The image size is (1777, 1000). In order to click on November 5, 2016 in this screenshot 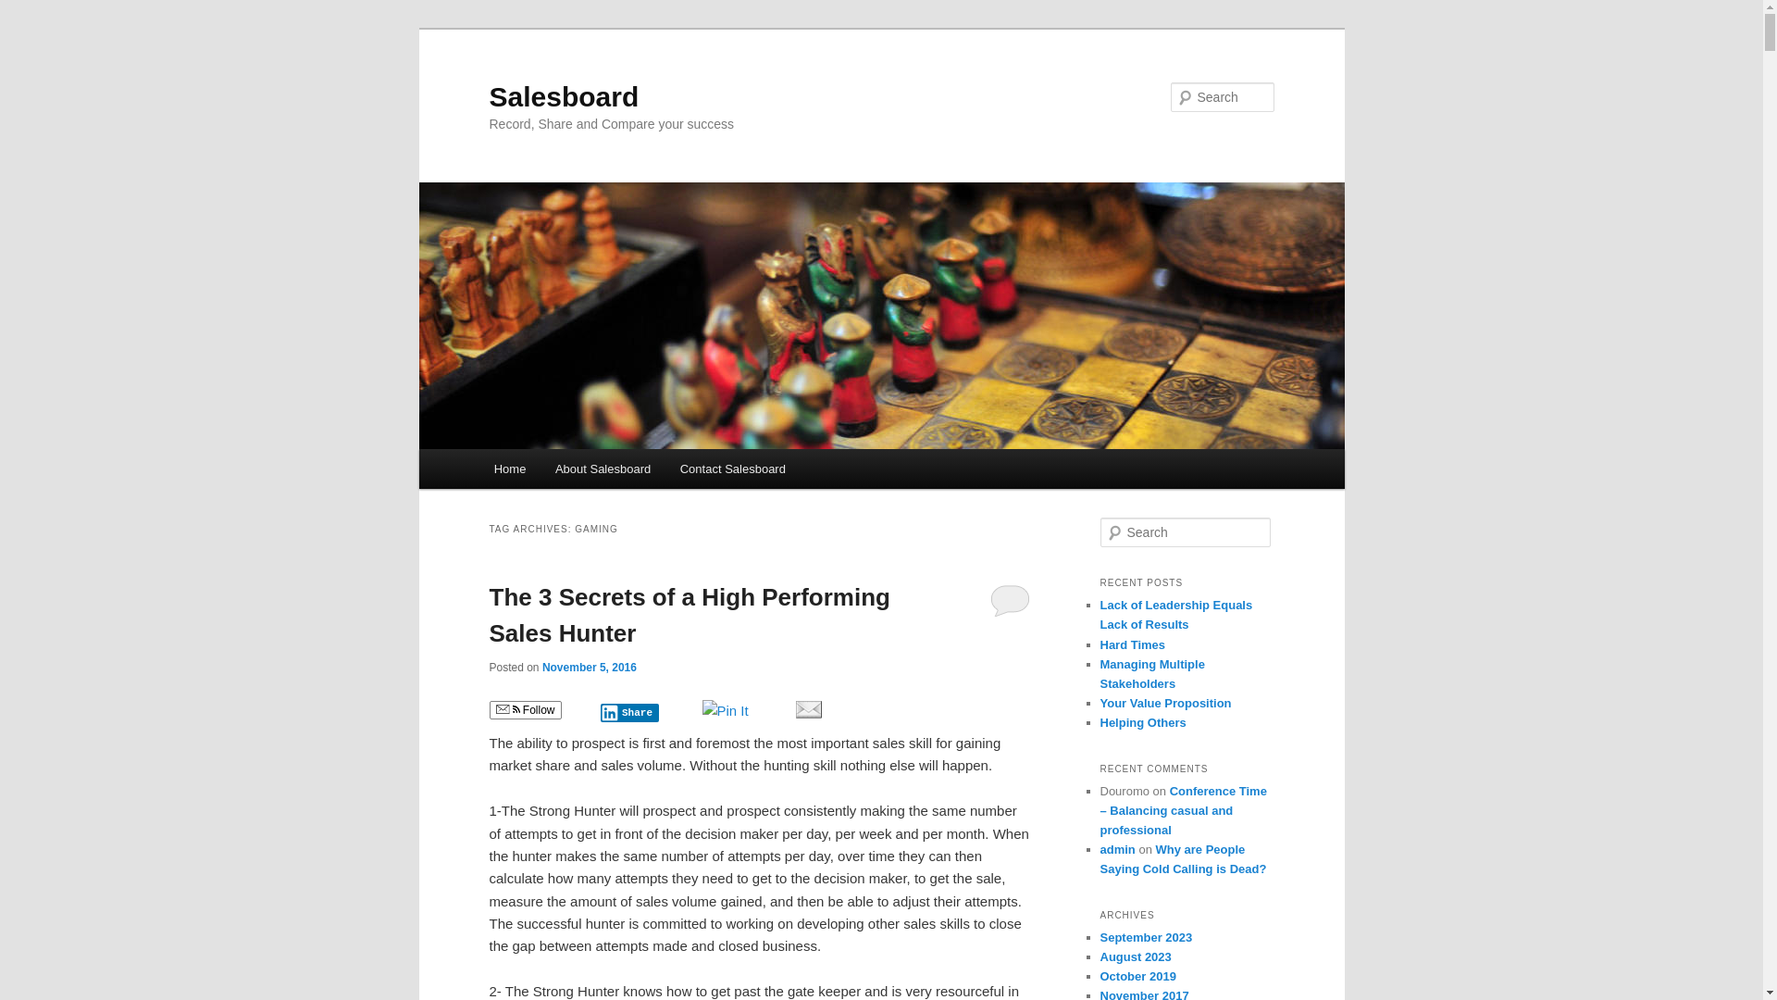, I will do `click(590, 668)`.